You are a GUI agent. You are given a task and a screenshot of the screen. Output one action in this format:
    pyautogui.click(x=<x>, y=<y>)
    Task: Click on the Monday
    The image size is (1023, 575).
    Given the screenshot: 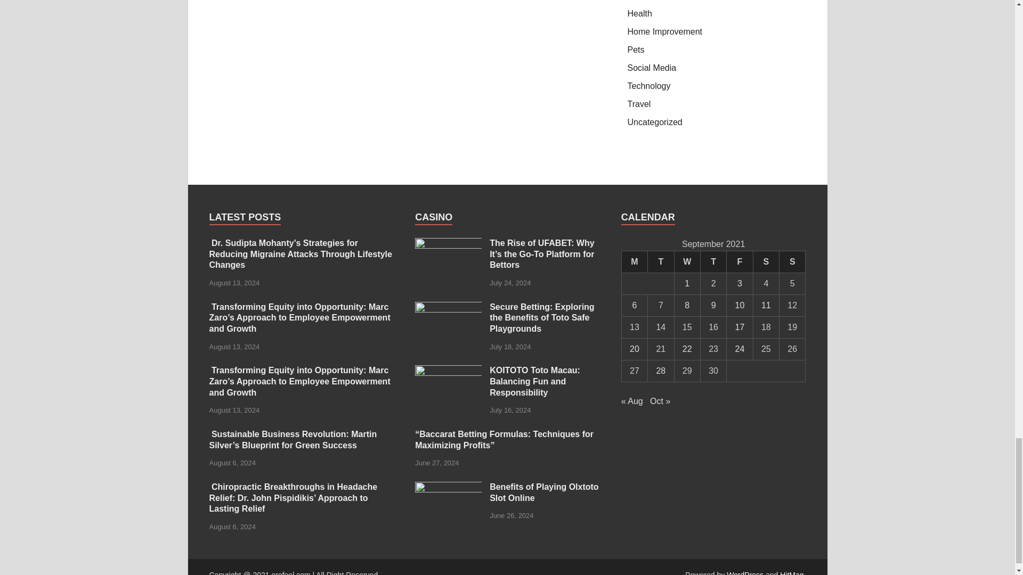 What is the action you would take?
    pyautogui.click(x=634, y=261)
    